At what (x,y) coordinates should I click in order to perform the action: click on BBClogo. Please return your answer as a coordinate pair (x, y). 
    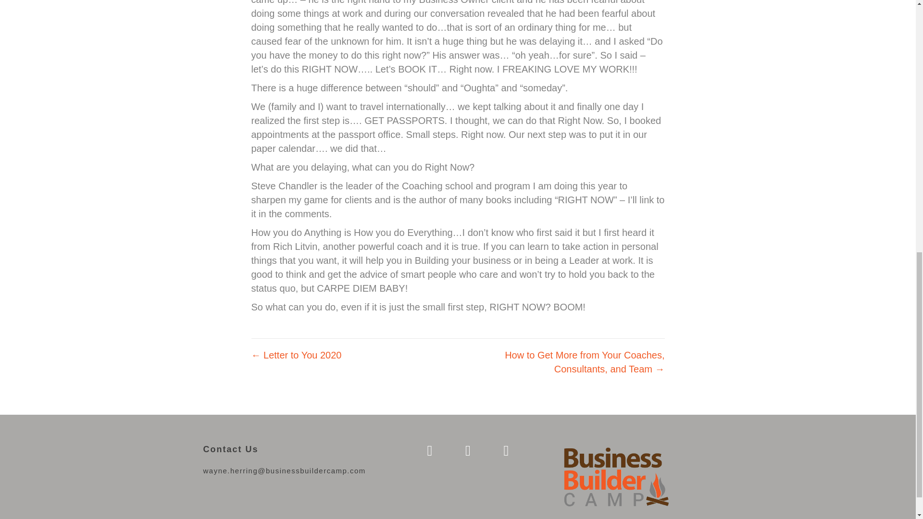
    Looking at the image, I should click on (615, 479).